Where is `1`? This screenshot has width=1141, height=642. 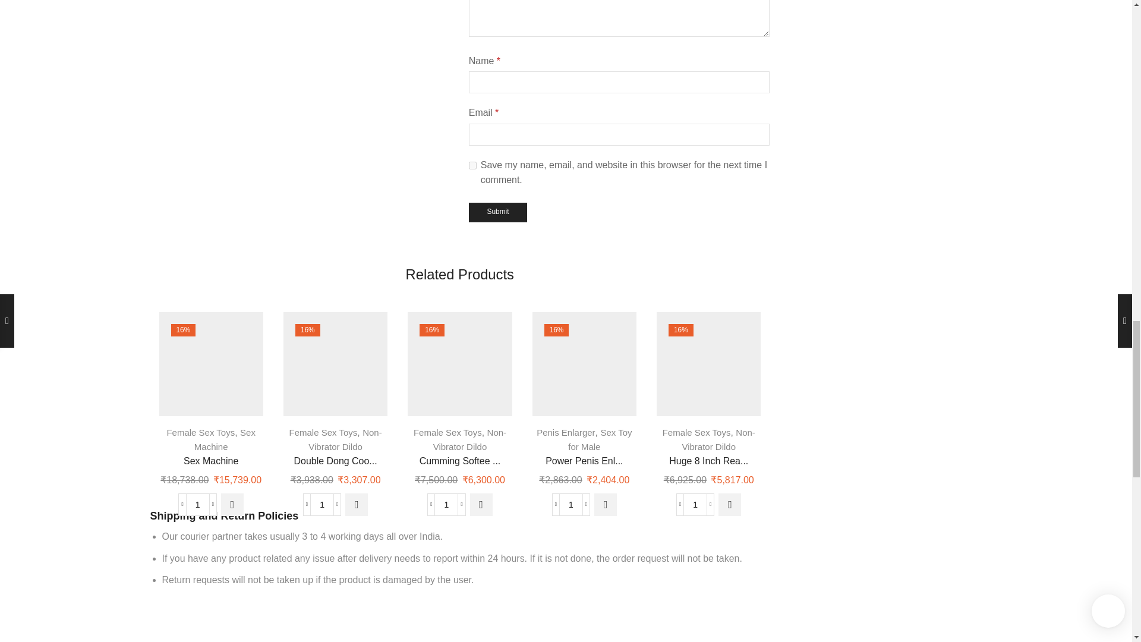 1 is located at coordinates (197, 505).